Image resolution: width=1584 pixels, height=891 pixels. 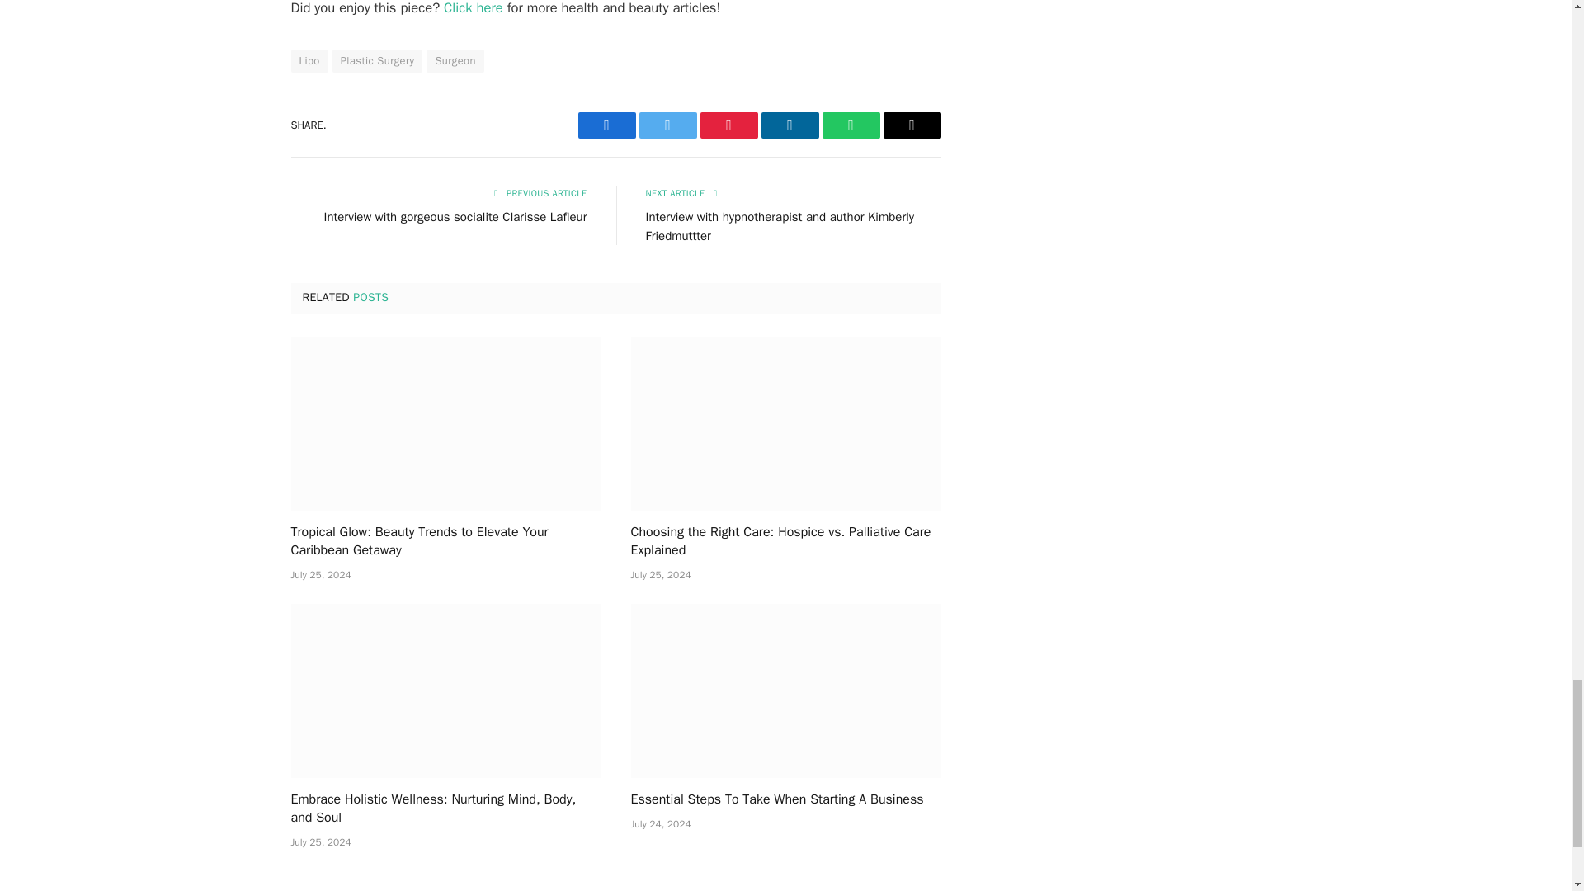 I want to click on Click here, so click(x=474, y=8).